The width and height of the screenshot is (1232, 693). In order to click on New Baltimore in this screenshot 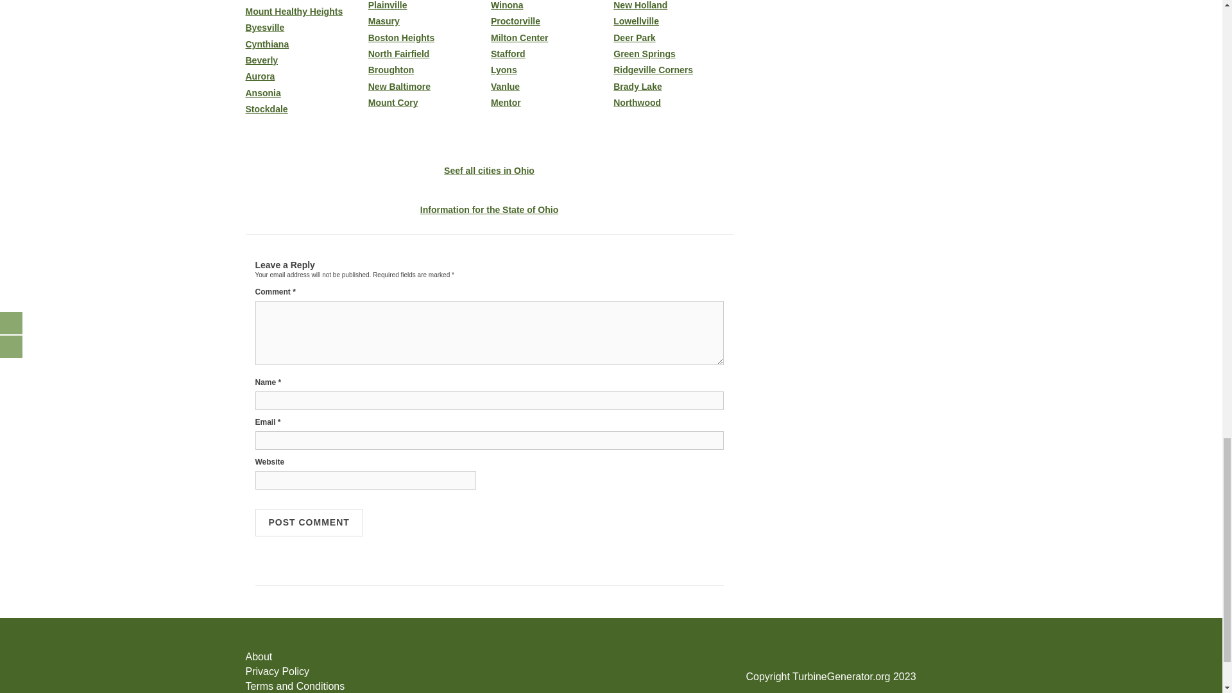, I will do `click(428, 87)`.